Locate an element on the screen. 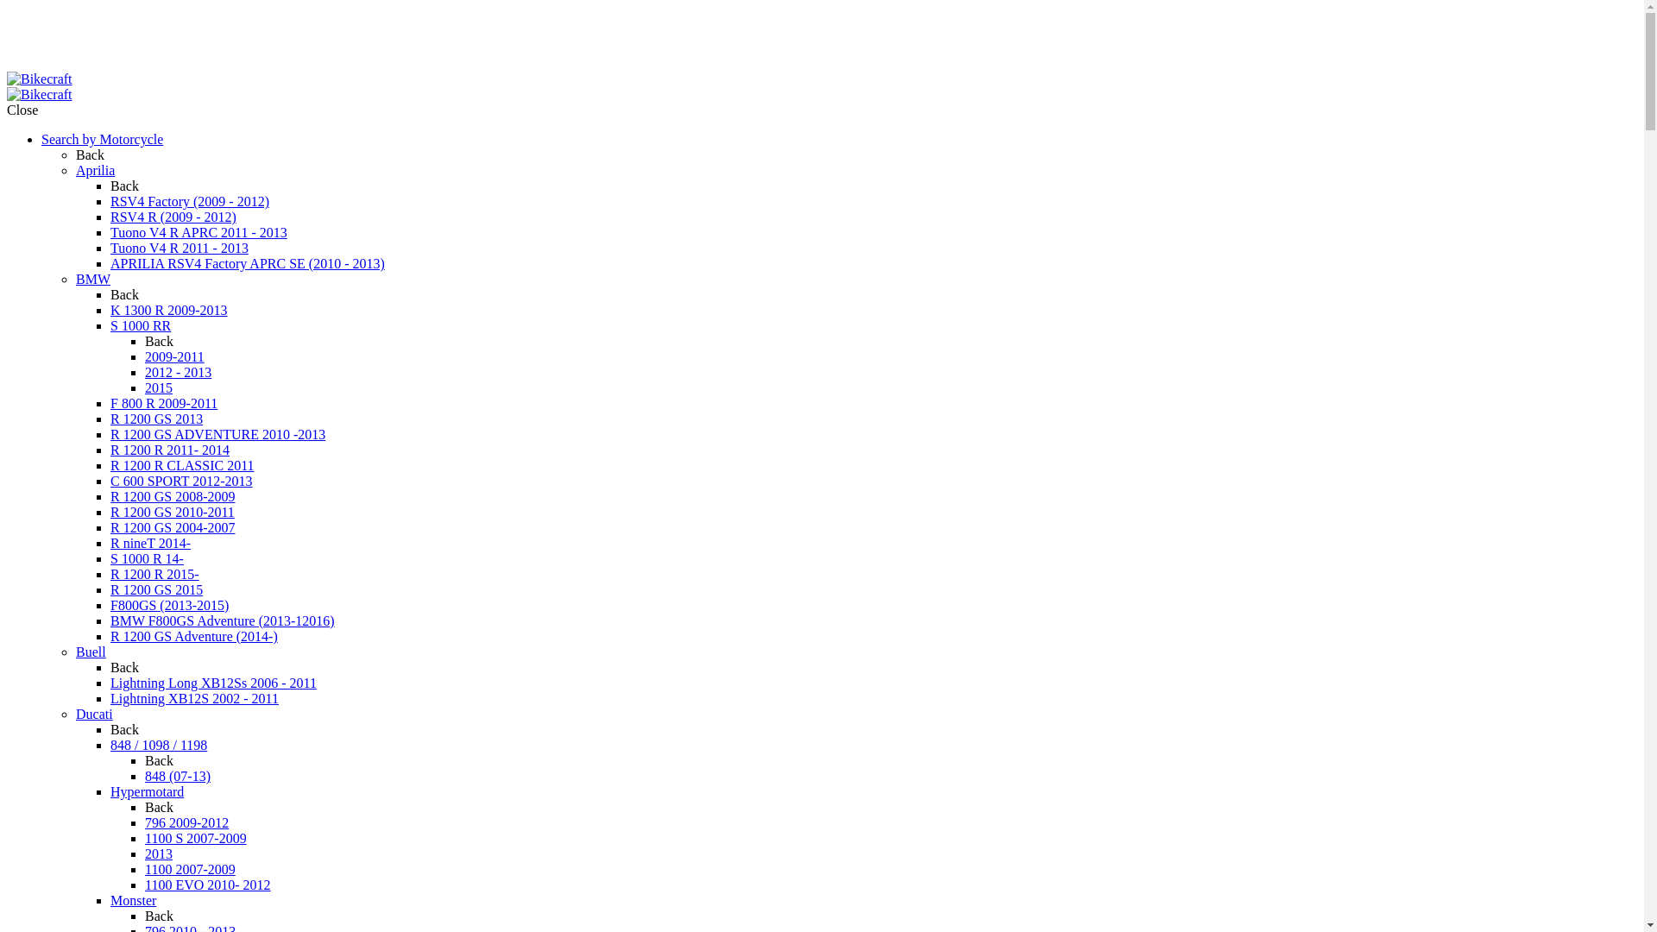  Tuono V4 R APRC 2011 - 2013 is located at coordinates (198, 233).